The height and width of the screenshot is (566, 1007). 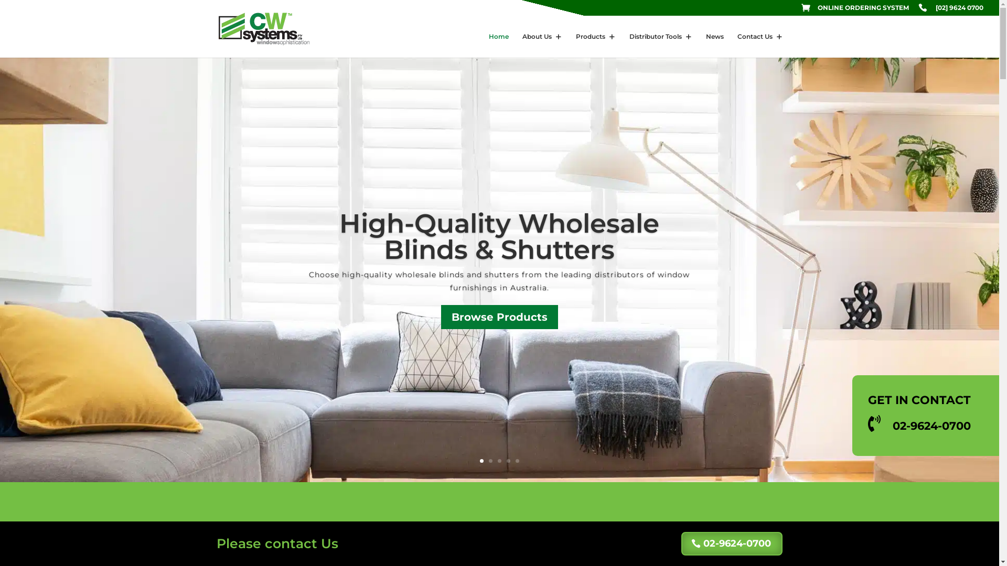 I want to click on Browse Products, so click(x=499, y=317).